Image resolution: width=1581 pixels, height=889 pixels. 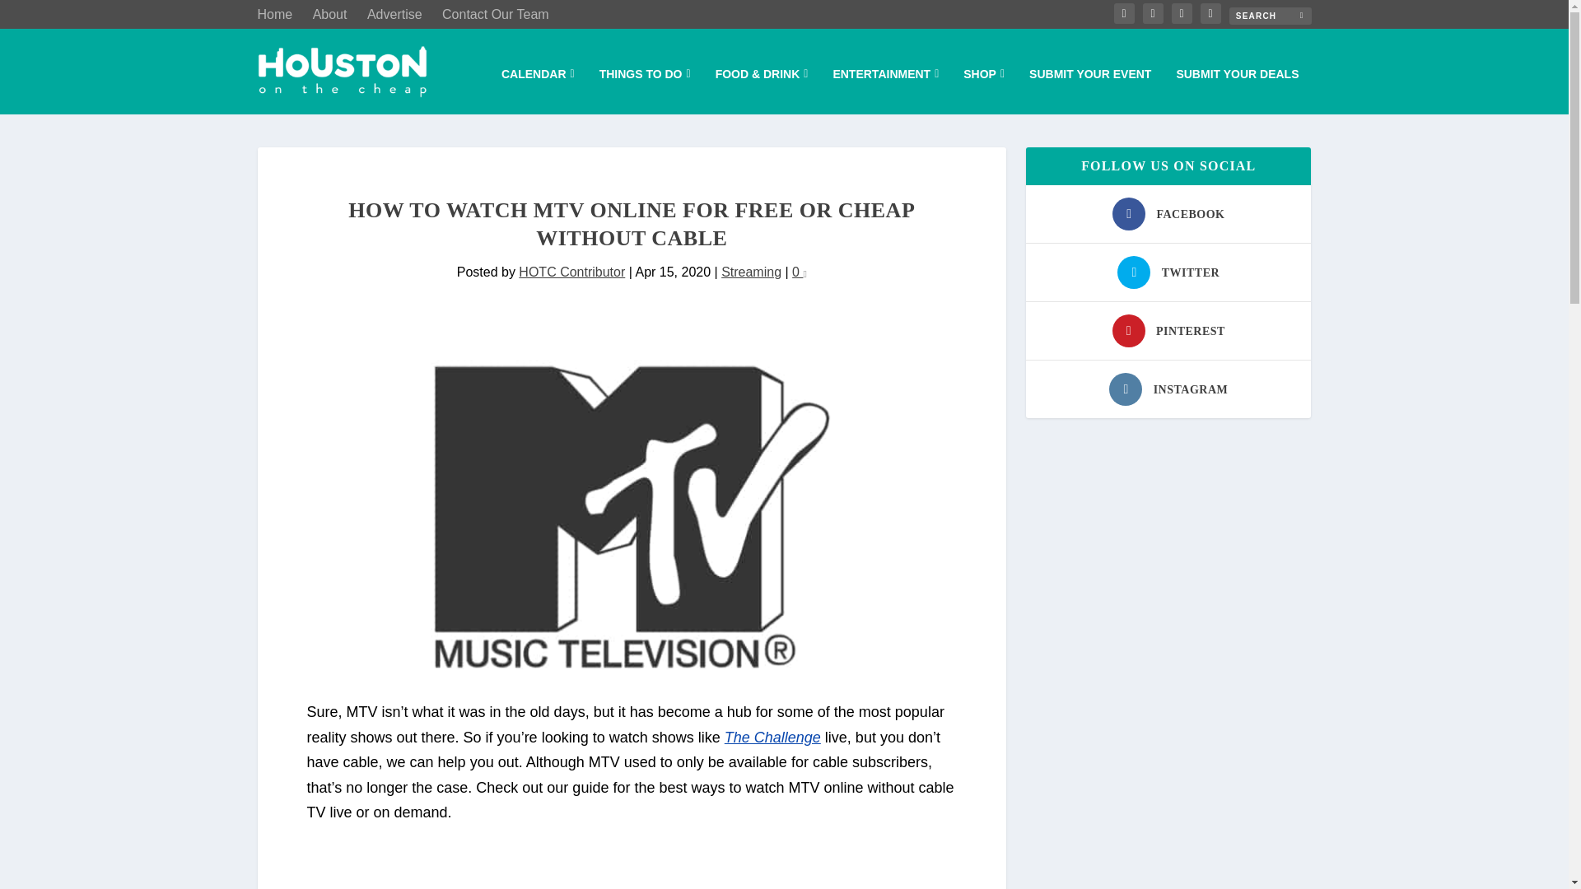 I want to click on SHOP, so click(x=983, y=91).